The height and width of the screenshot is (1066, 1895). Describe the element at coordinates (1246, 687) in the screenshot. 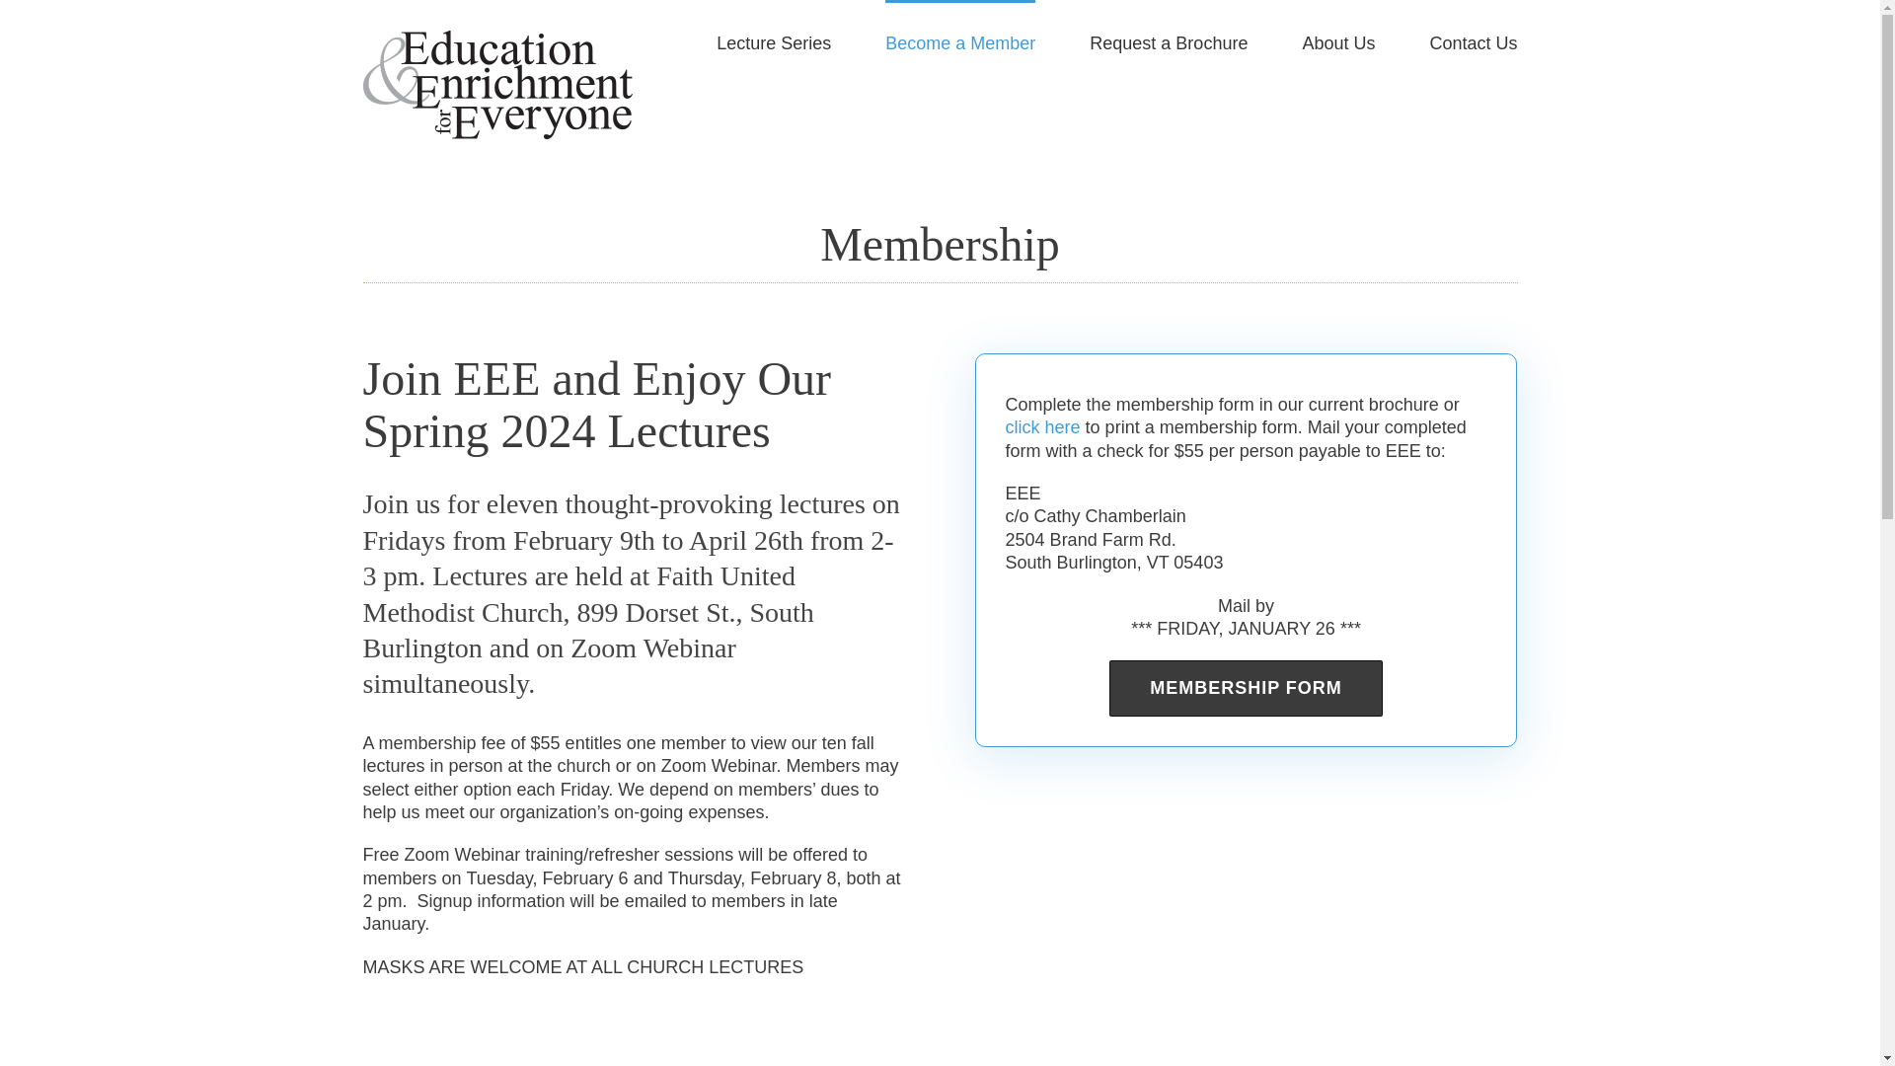

I see `MEMBERSHIP FORM` at that location.